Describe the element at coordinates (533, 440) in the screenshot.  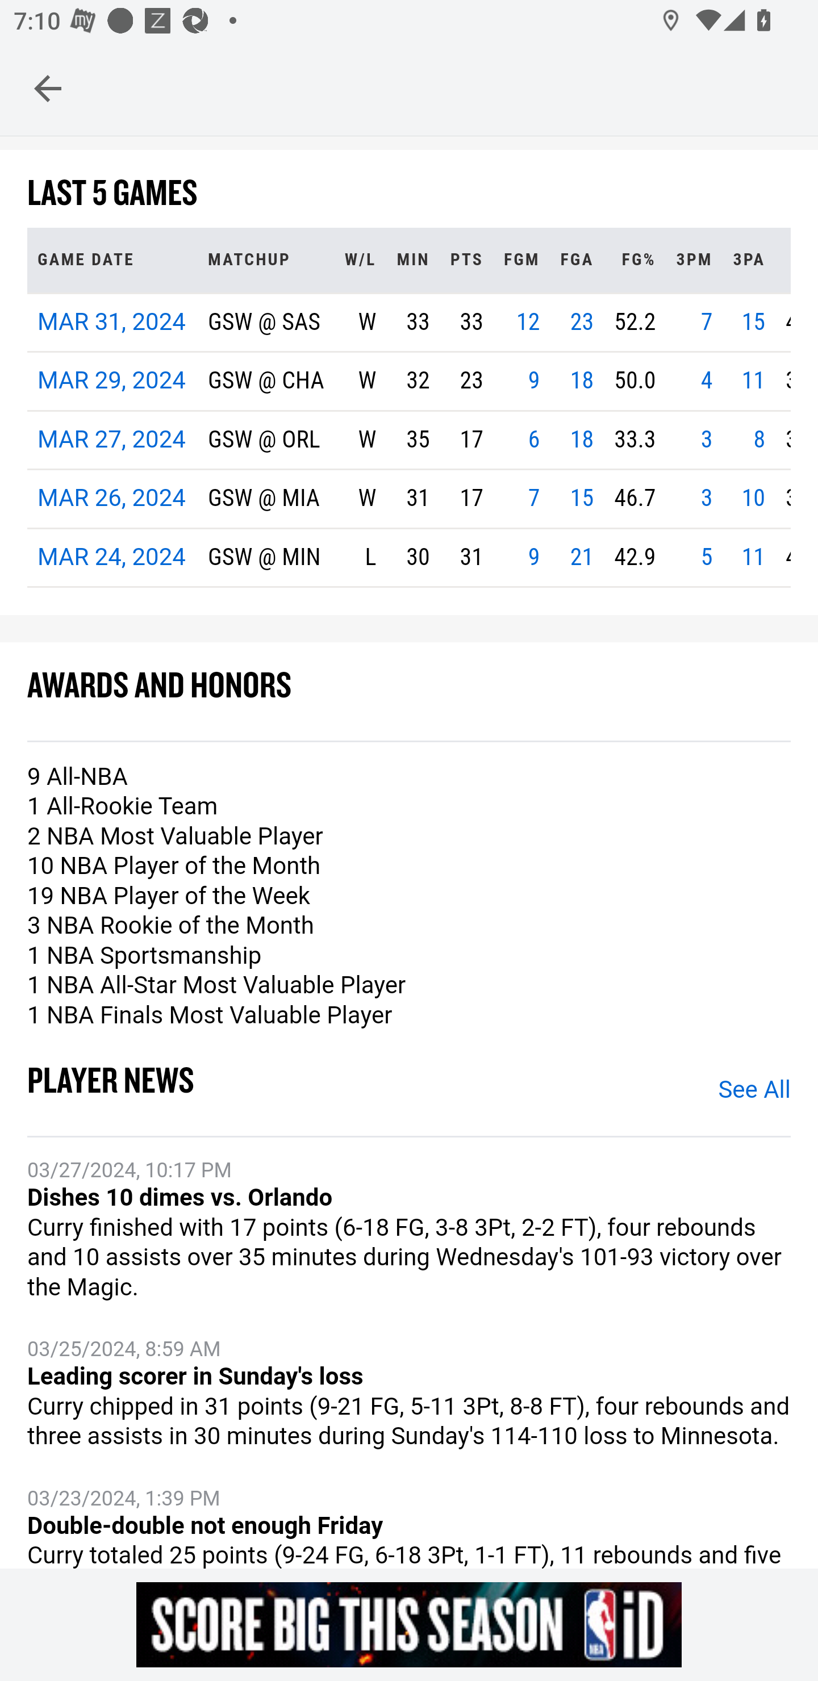
I see `6` at that location.